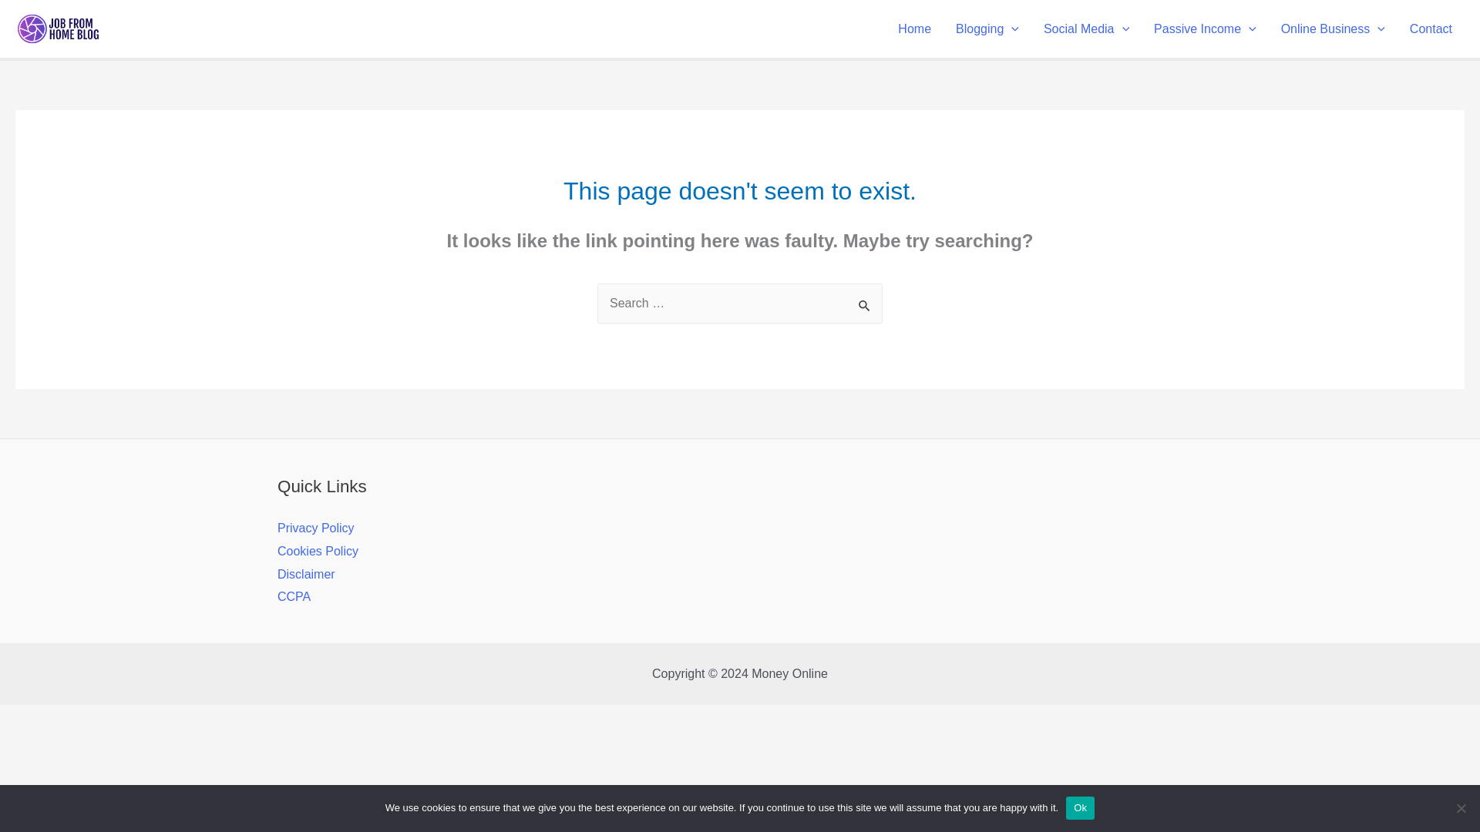 The image size is (1480, 832). I want to click on Social Media, so click(1086, 29).